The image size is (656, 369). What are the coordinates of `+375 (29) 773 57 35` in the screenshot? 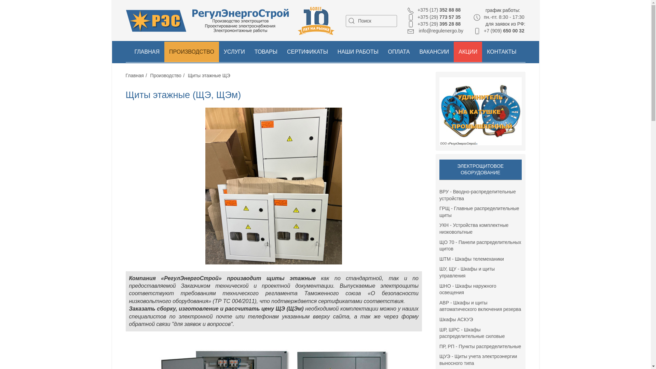 It's located at (434, 17).